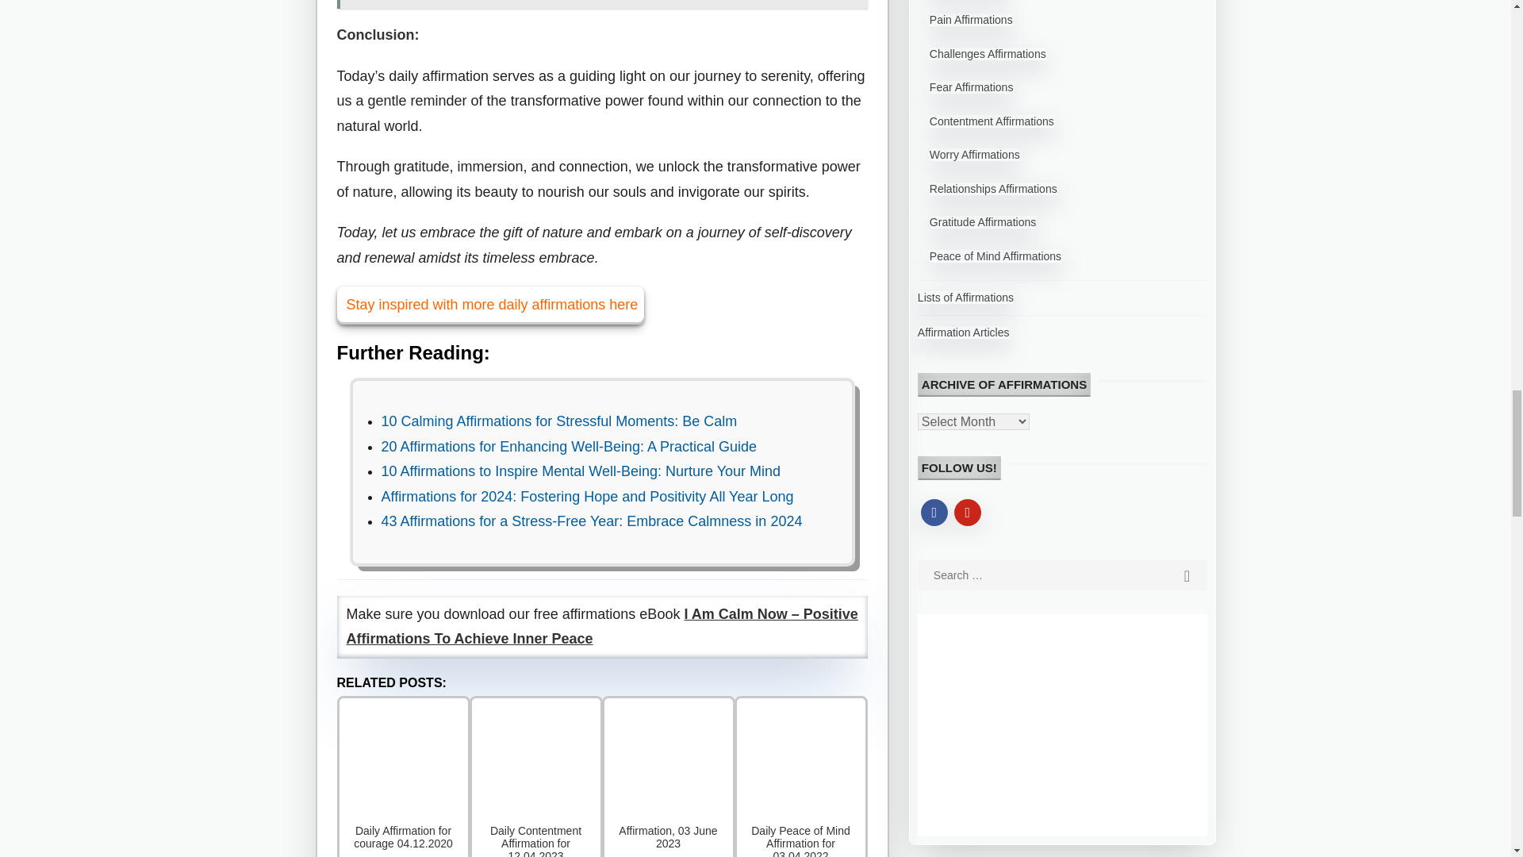 Image resolution: width=1523 pixels, height=857 pixels. I want to click on Similar set of affirmations:   Affirmation, 03 July 2023, so click(601, 5).